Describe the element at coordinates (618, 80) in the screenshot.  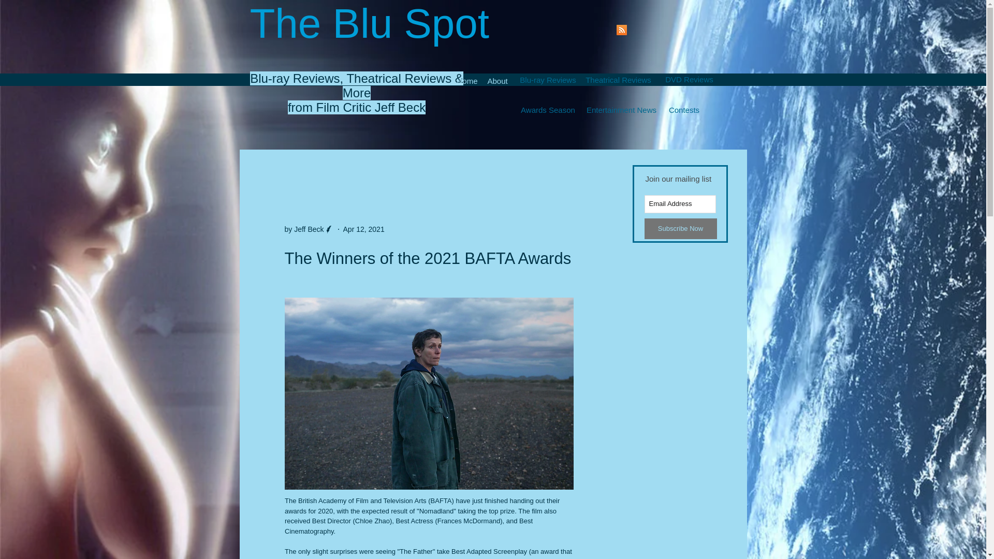
I see `Theatrical Reviews` at that location.